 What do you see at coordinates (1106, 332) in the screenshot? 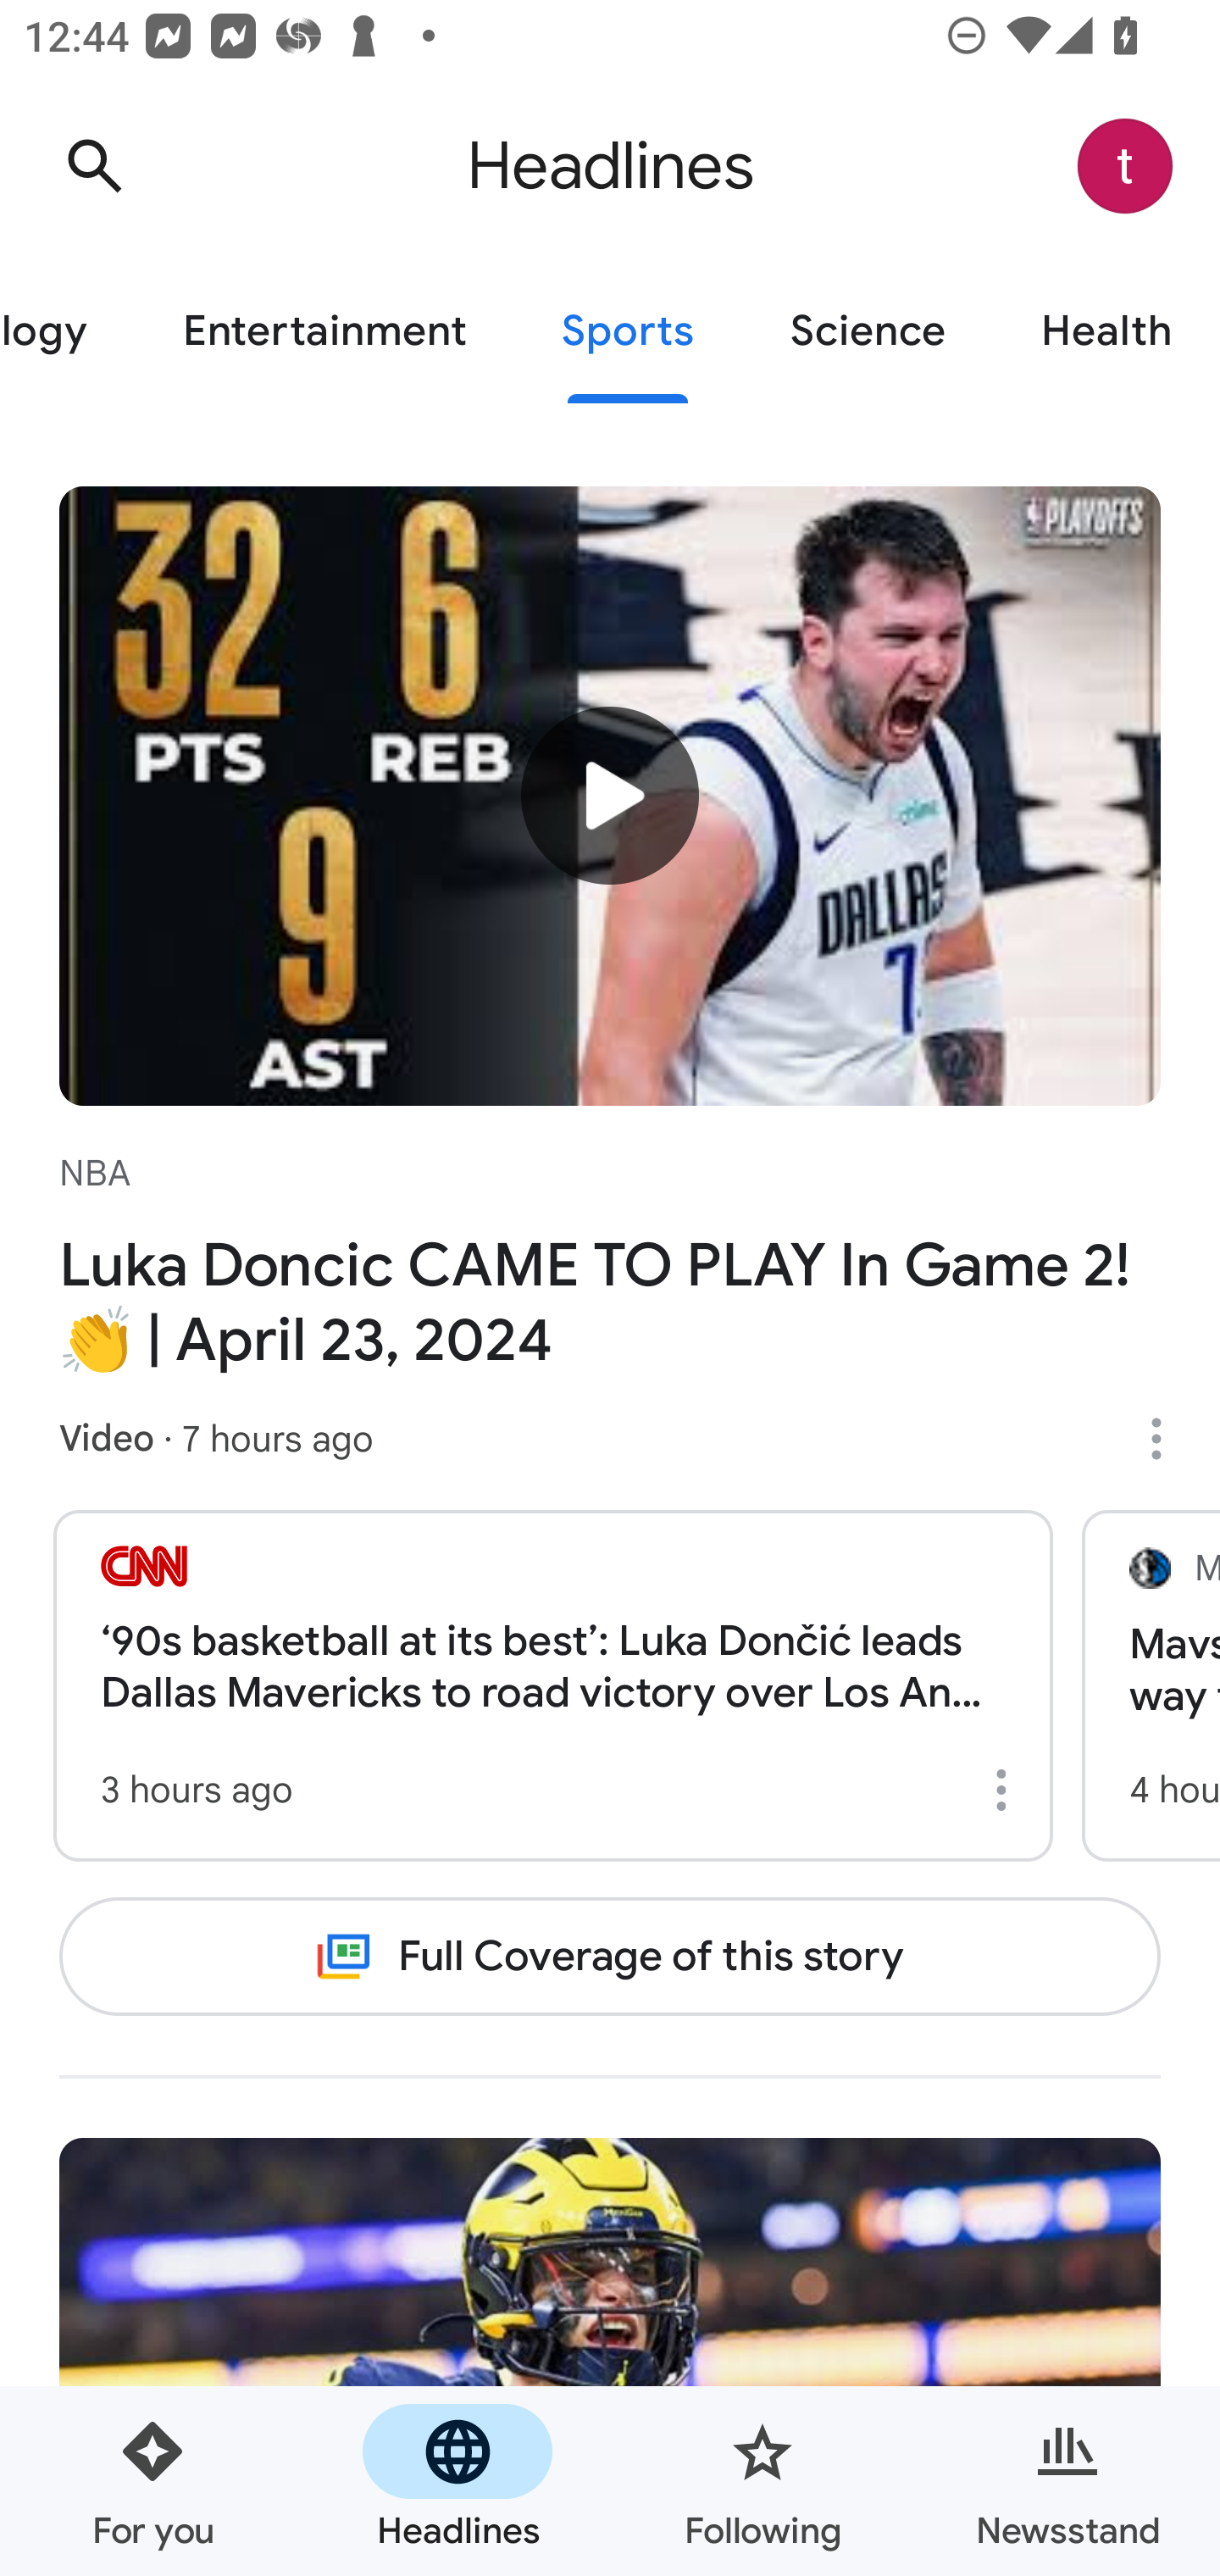
I see `Health` at bounding box center [1106, 332].